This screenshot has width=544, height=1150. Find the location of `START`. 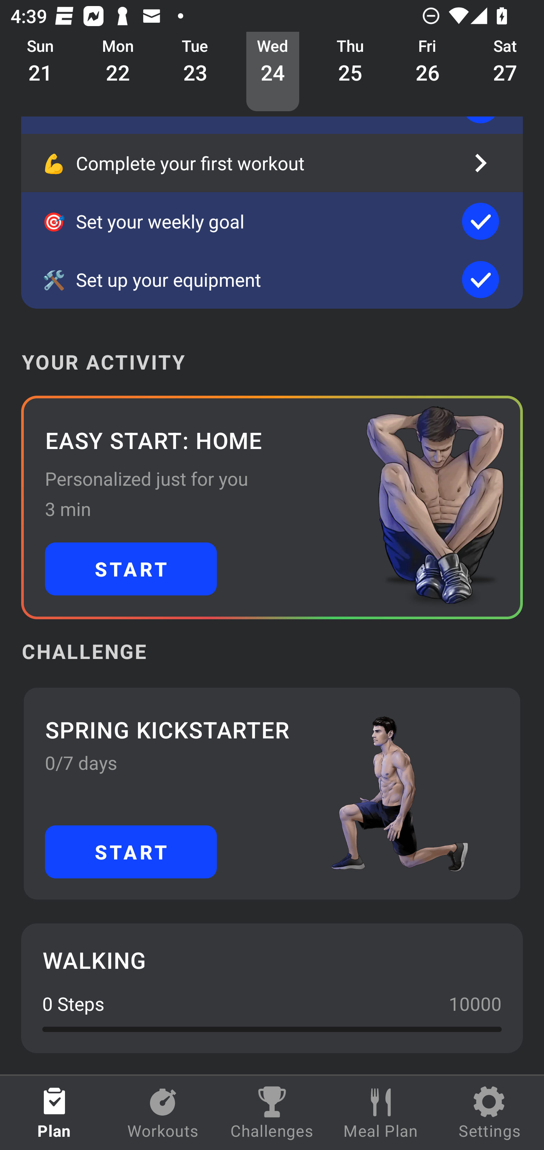

START is located at coordinates (131, 852).